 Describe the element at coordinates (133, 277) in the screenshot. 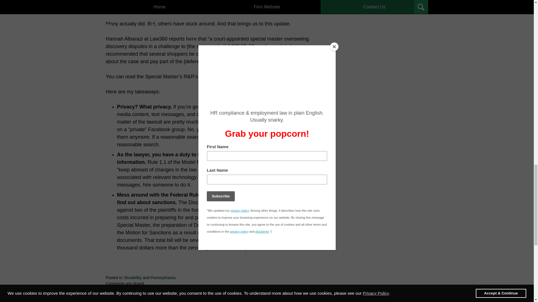

I see `Disability` at that location.